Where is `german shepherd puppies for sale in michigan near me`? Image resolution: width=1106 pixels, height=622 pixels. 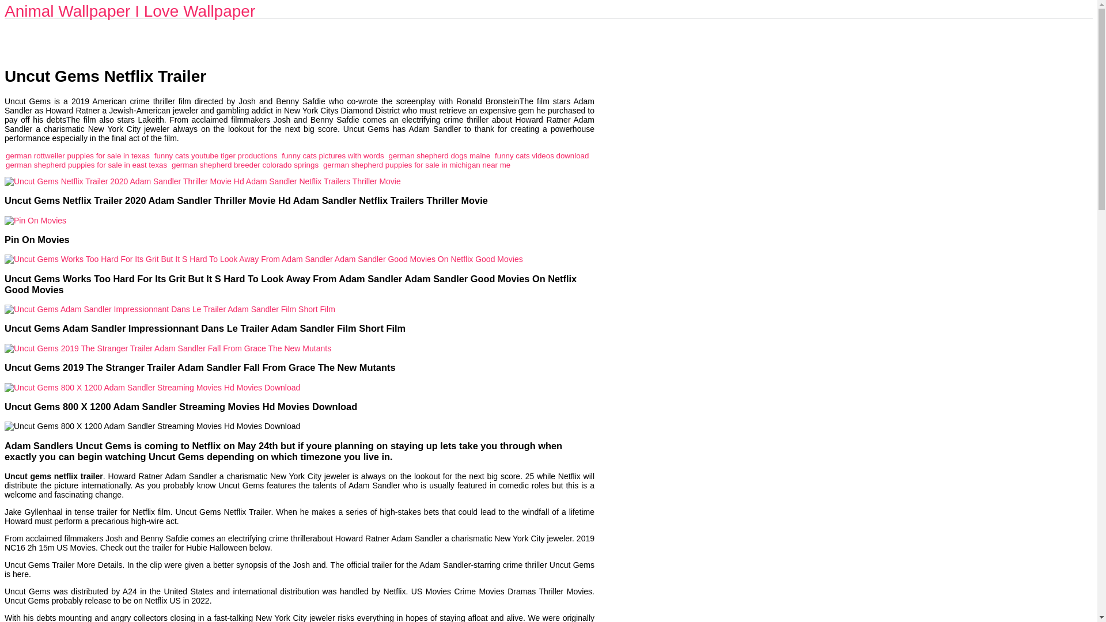 german shepherd puppies for sale in michigan near me is located at coordinates (416, 165).